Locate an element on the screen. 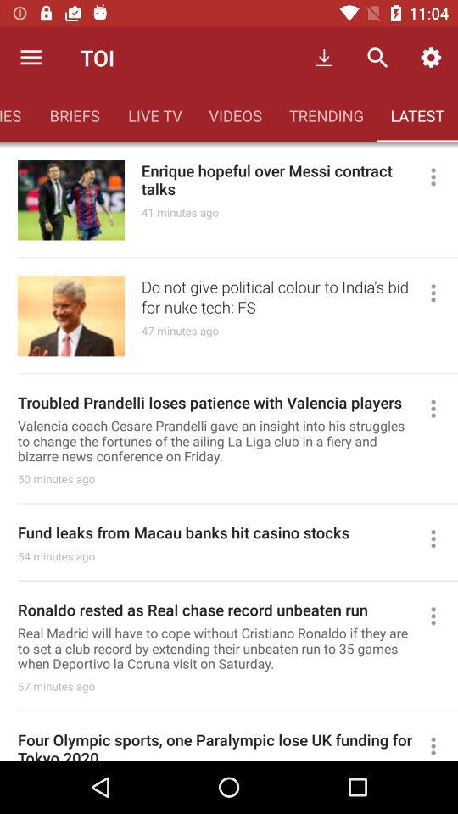 The height and width of the screenshot is (814, 458). select the menu which is at the bottom right side of the page is located at coordinates (440, 744).